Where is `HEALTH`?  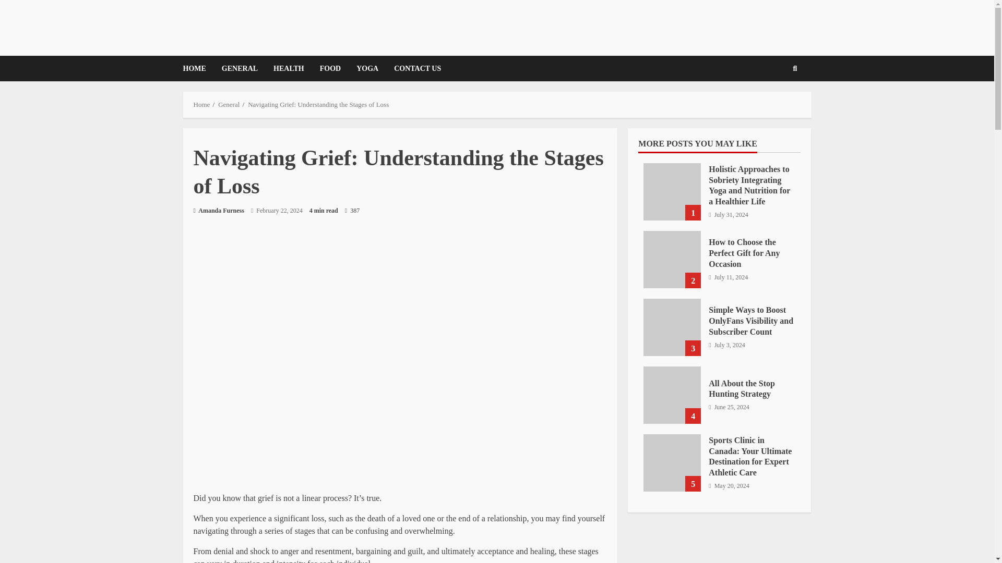
HEALTH is located at coordinates (288, 68).